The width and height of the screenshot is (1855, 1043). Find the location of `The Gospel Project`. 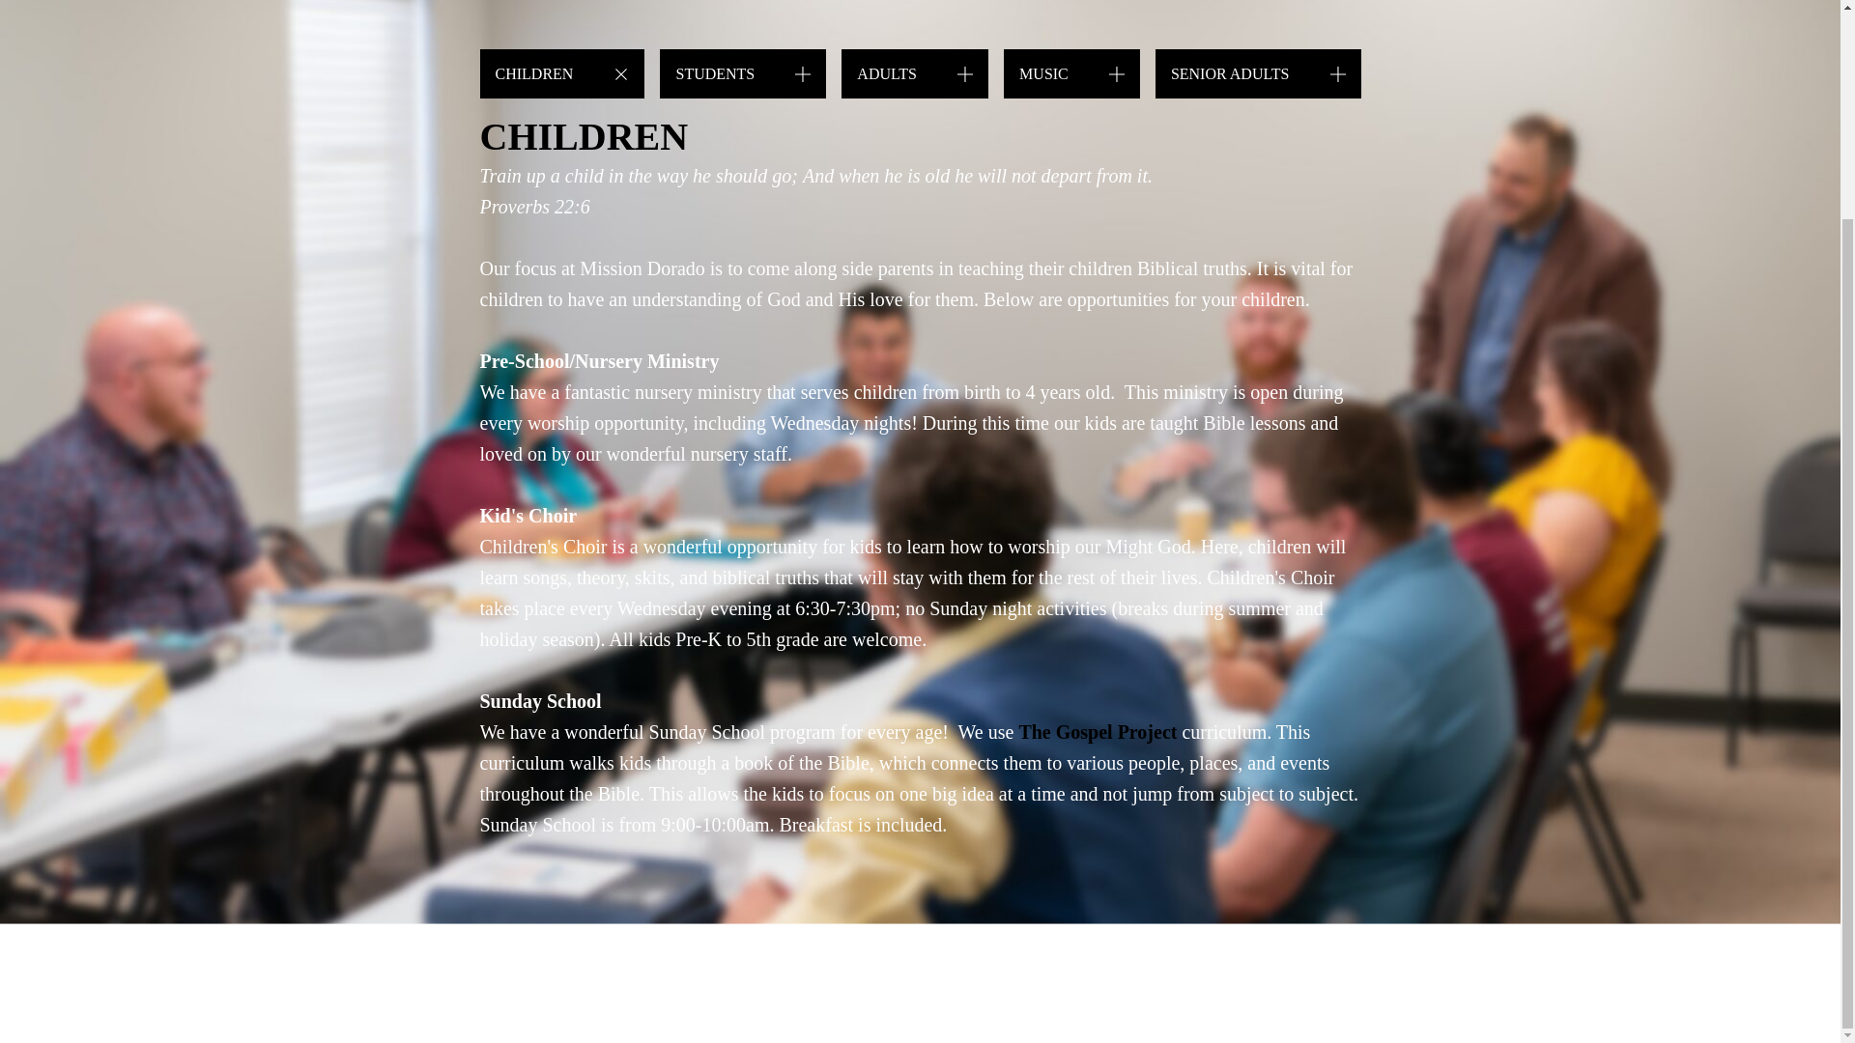

The Gospel Project is located at coordinates (1098, 732).